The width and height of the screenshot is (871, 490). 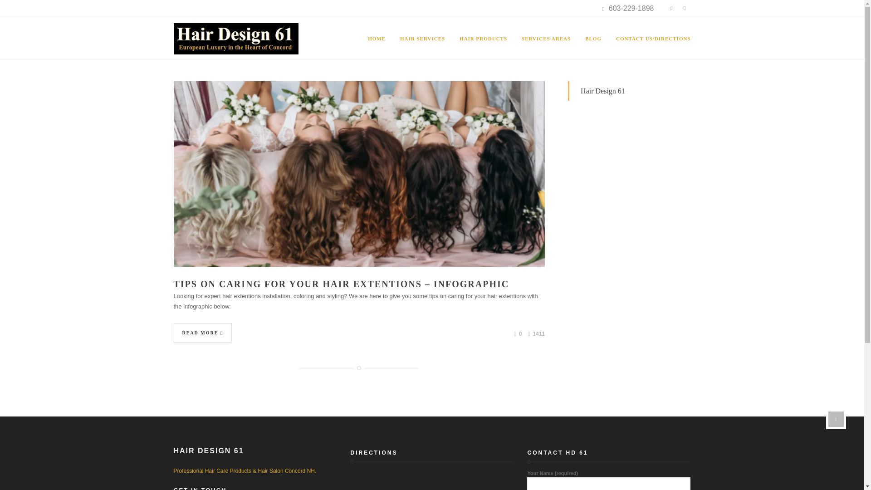 I want to click on Hair Design 61, so click(x=603, y=91).